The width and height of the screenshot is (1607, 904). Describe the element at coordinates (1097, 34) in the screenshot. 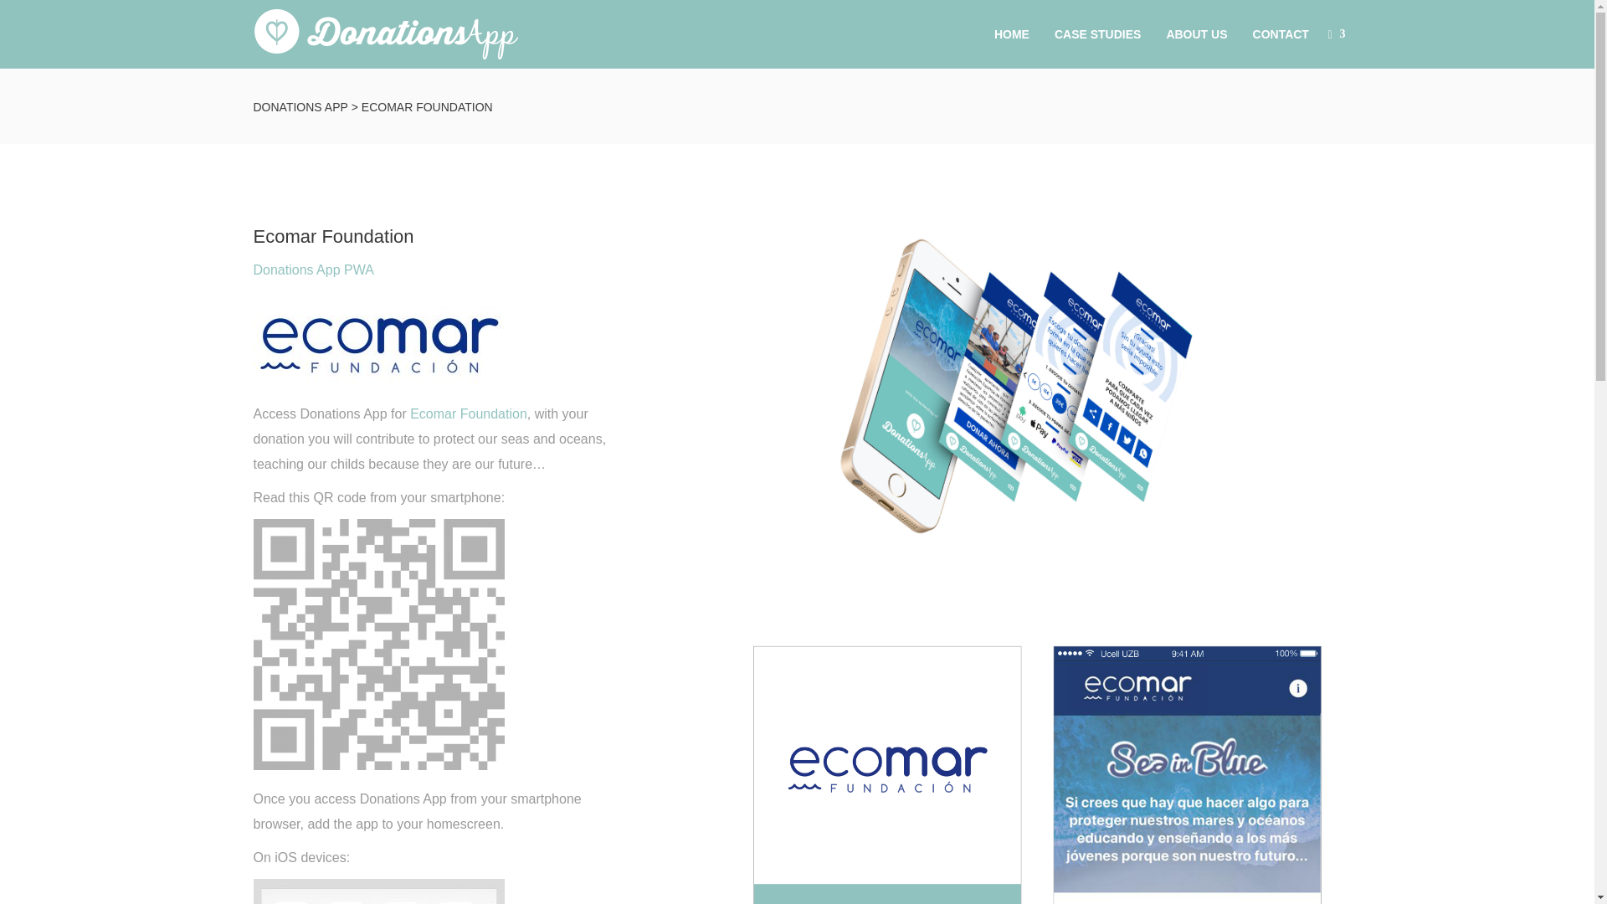

I see `CASE STUDIES` at that location.